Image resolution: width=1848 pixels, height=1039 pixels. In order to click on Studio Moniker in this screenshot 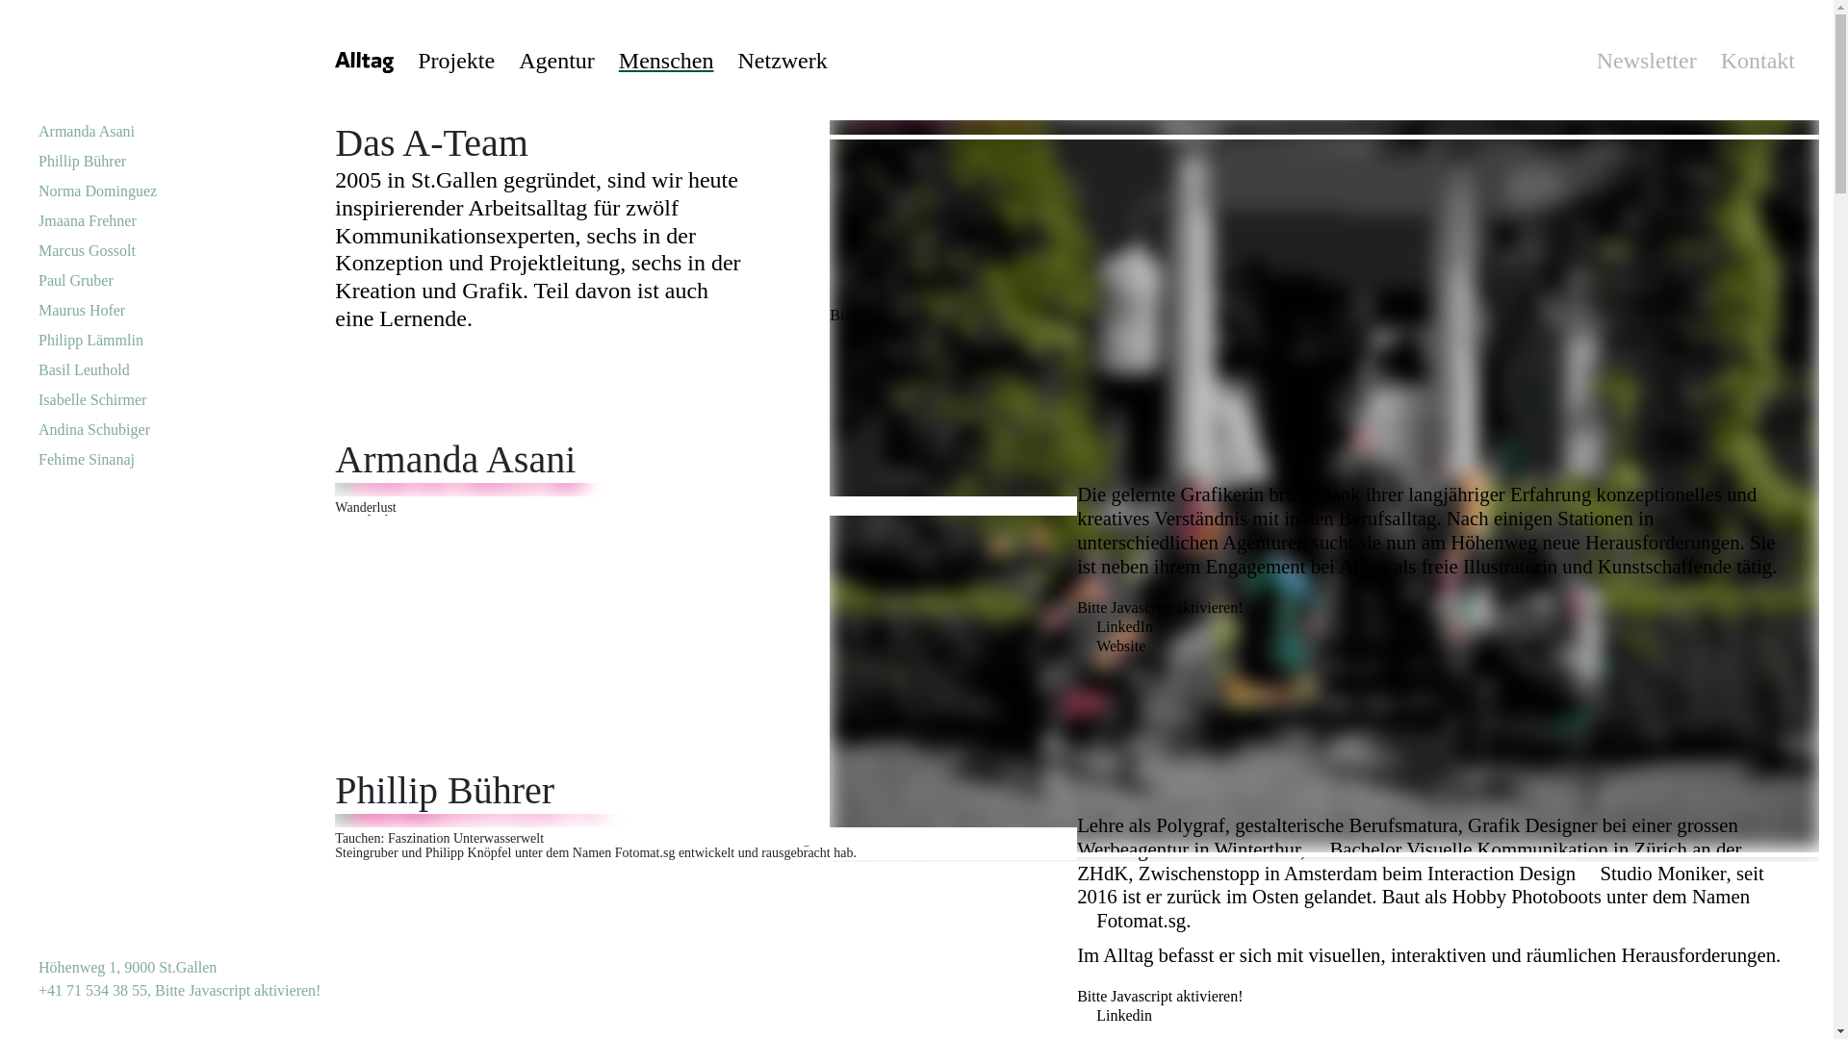, I will do `click(1654, 874)`.